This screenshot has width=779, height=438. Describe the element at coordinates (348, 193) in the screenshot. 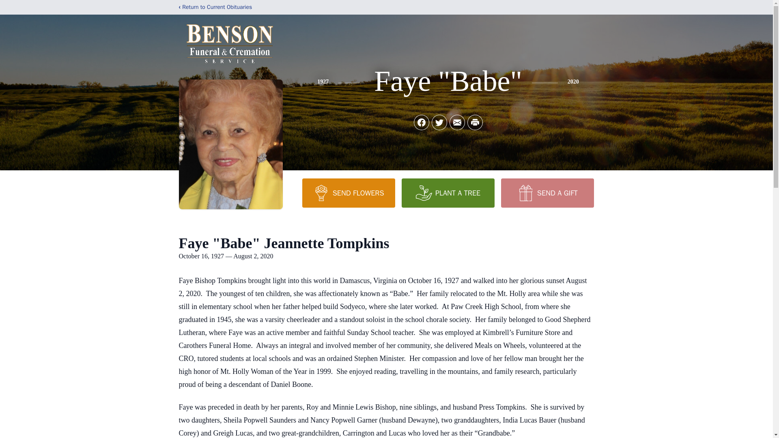

I see `SEND FLOWERS` at that location.